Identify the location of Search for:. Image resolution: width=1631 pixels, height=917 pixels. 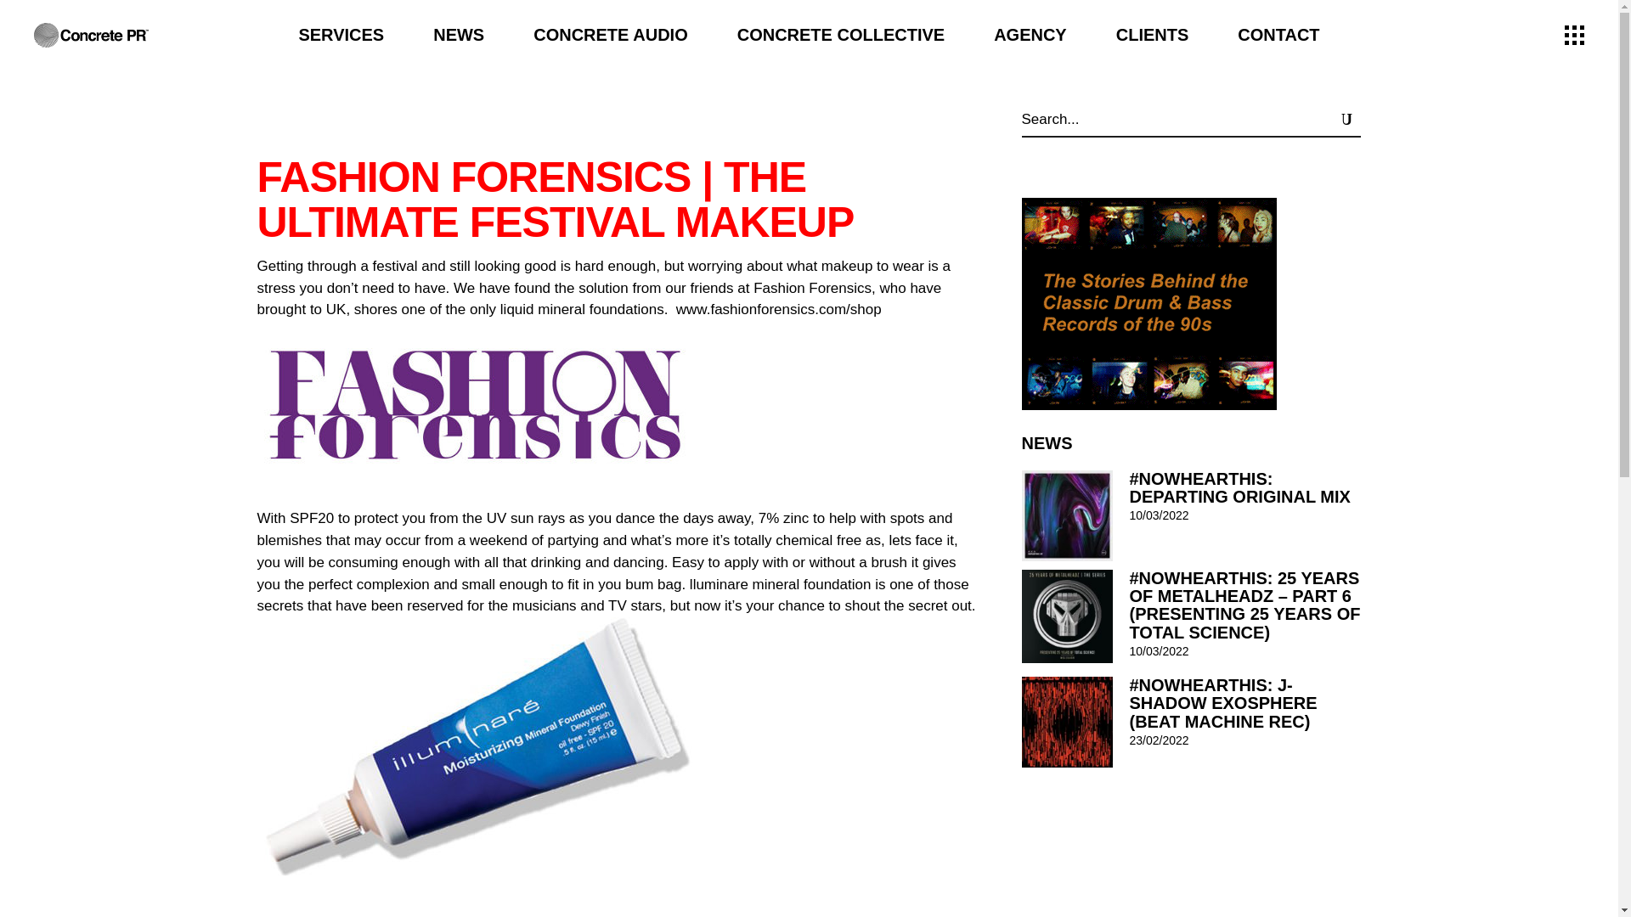
(1168, 119).